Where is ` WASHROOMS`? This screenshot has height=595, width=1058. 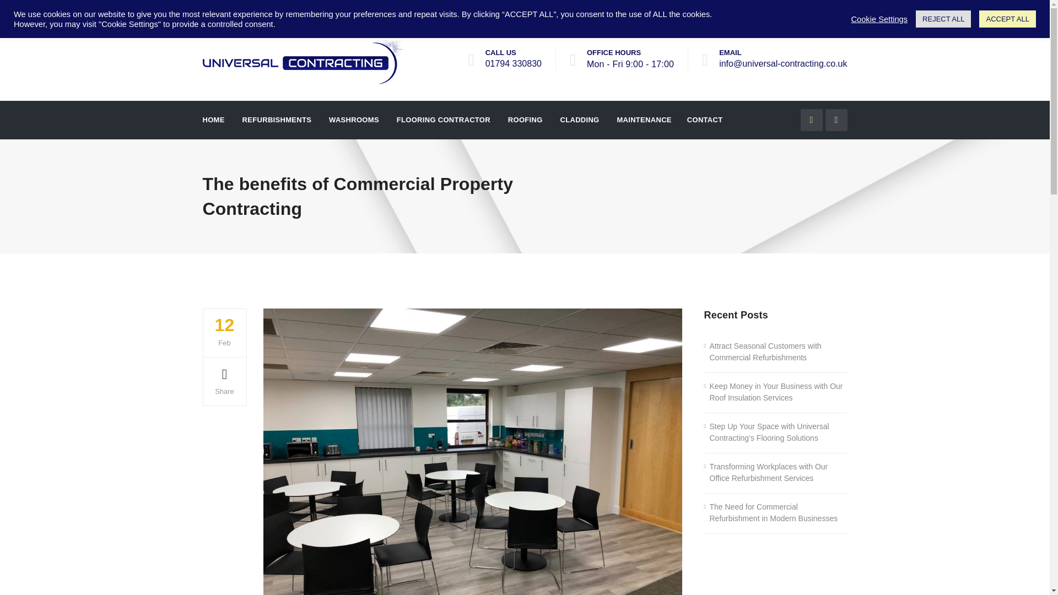
 WASHROOMS is located at coordinates (353, 119).